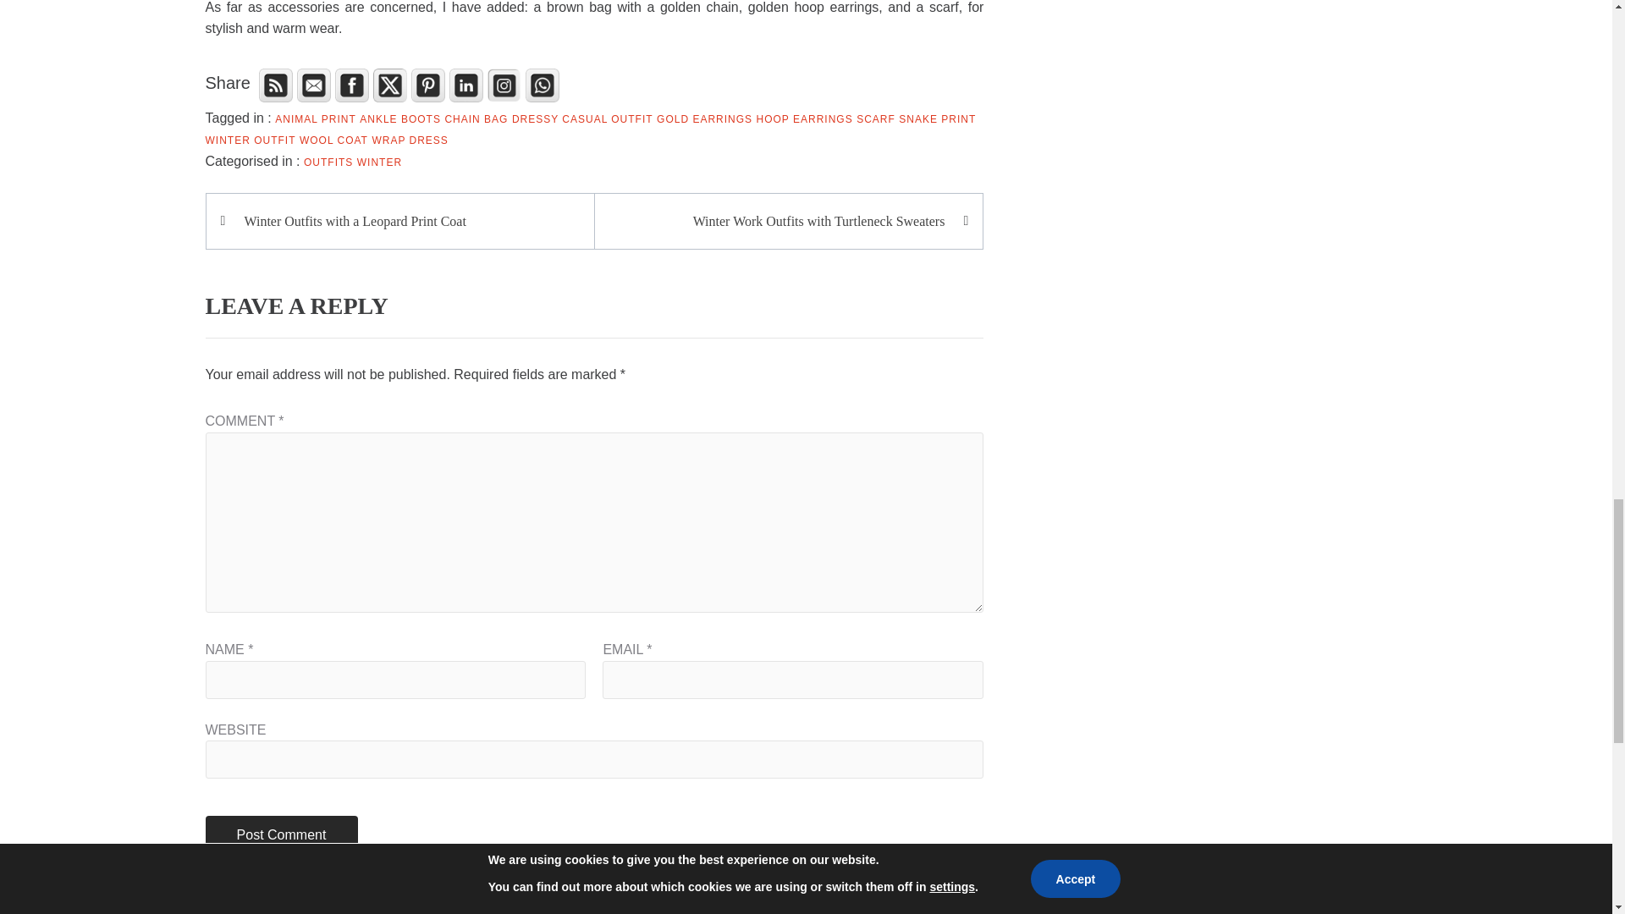 The height and width of the screenshot is (914, 1625). What do you see at coordinates (390, 85) in the screenshot?
I see `Twitter` at bounding box center [390, 85].